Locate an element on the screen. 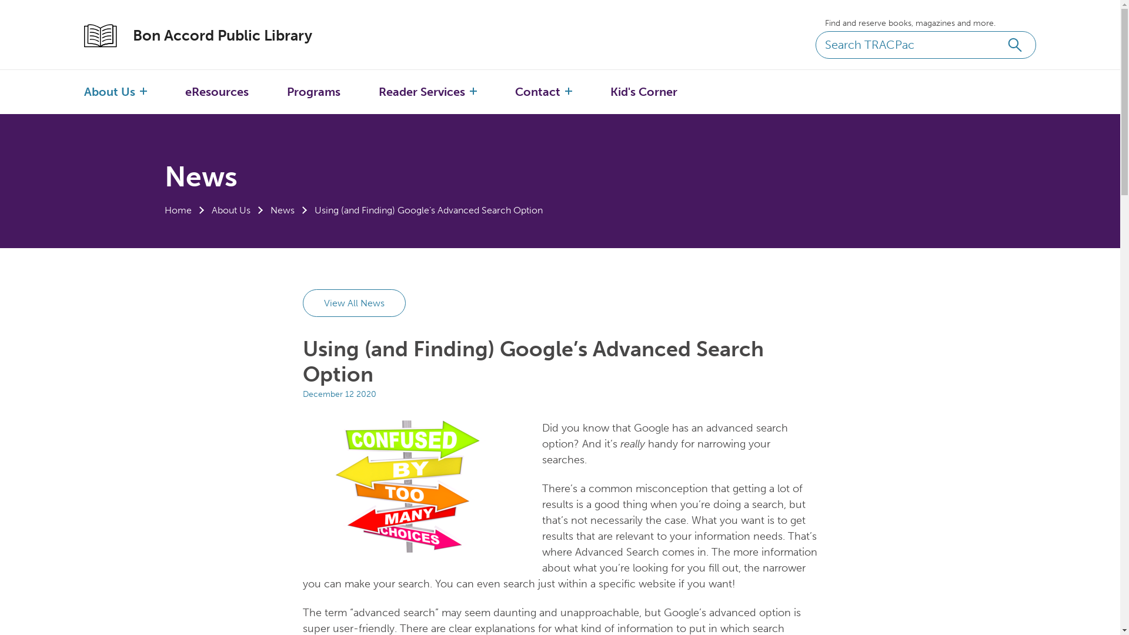 This screenshot has height=635, width=1129. News is located at coordinates (282, 210).